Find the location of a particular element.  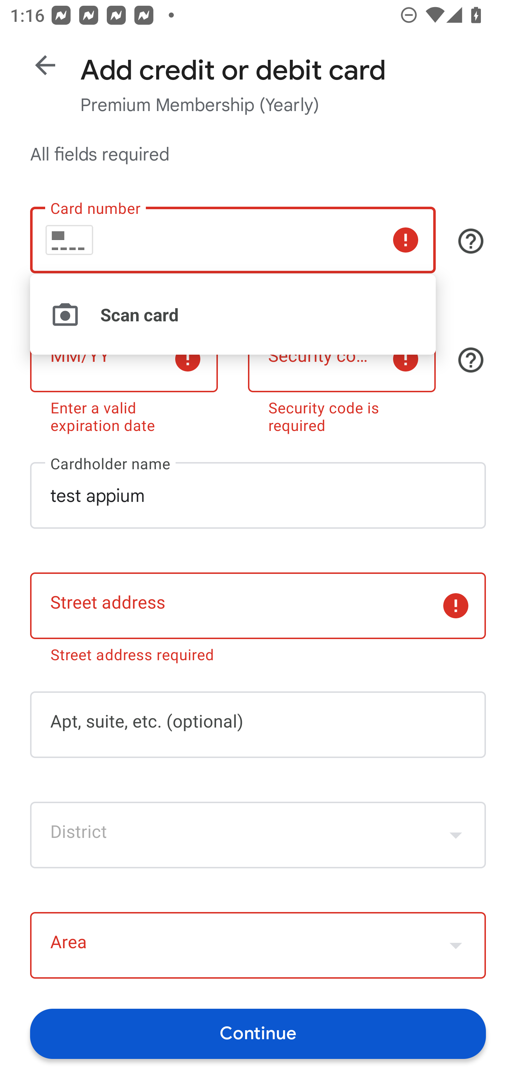

Back is located at coordinates (45, 65).